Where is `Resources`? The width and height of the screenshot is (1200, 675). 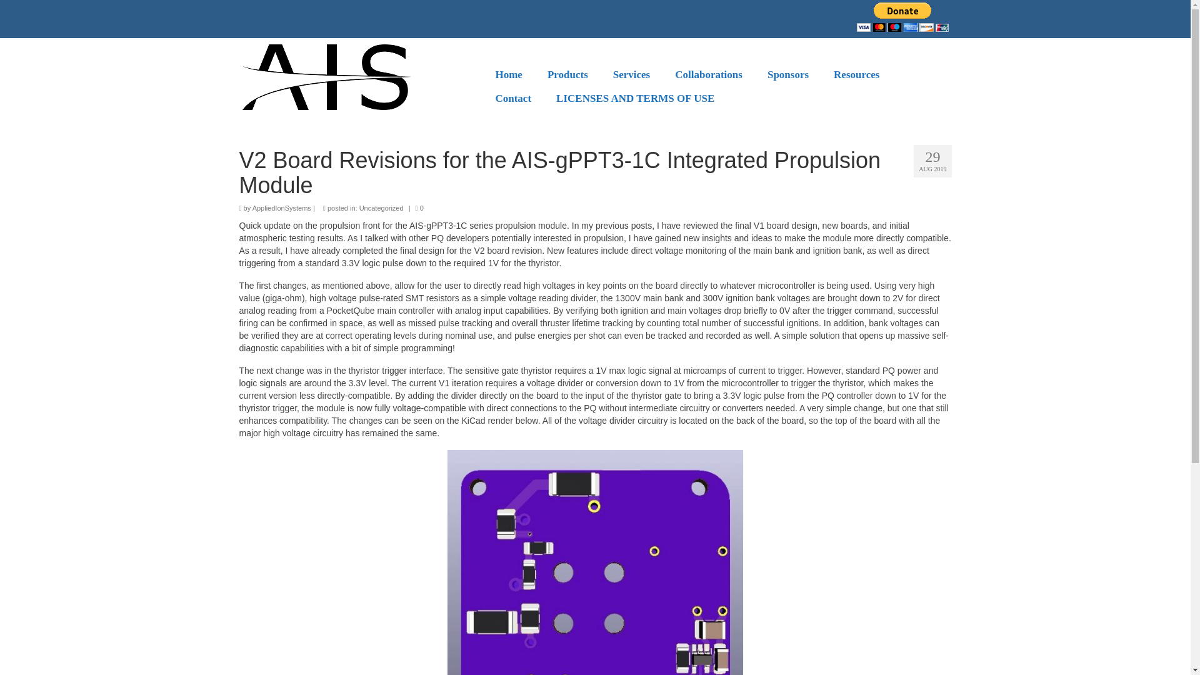
Resources is located at coordinates (856, 75).